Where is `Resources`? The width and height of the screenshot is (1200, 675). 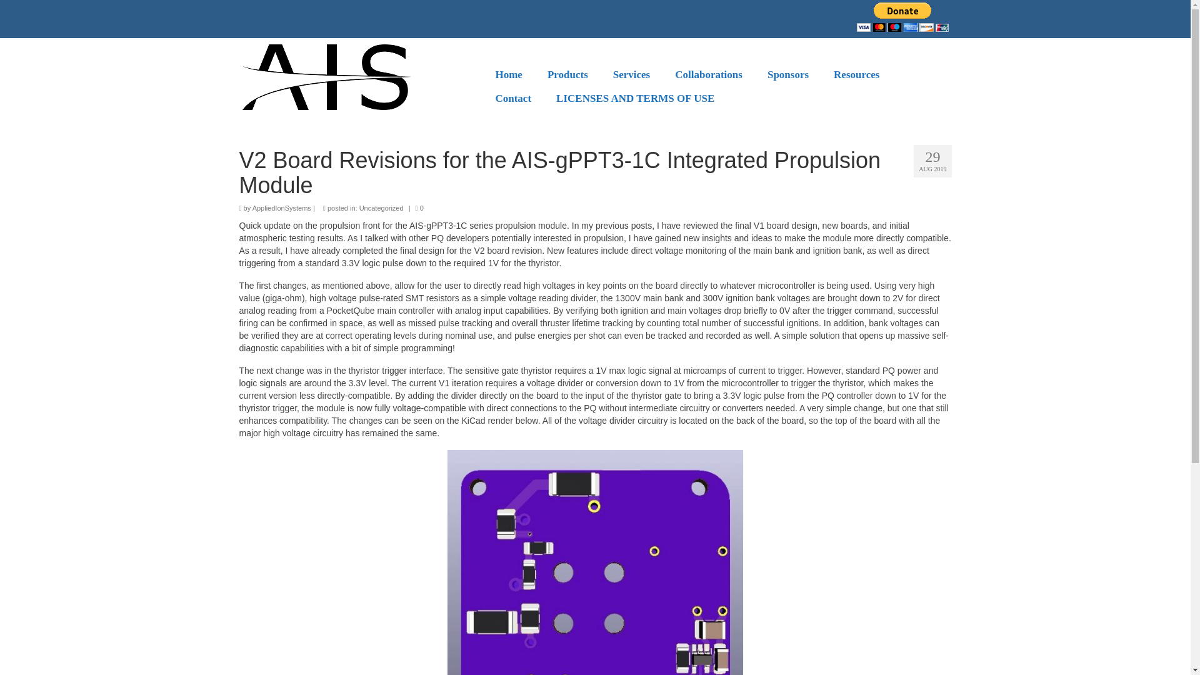
Resources is located at coordinates (856, 75).